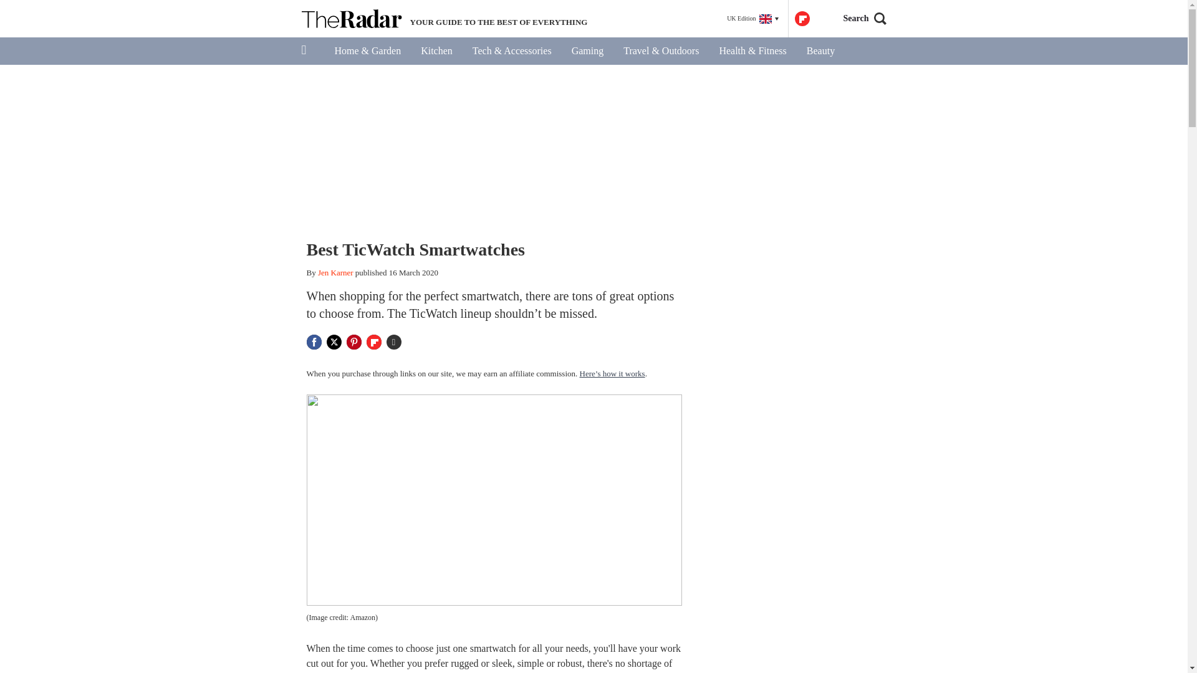  What do you see at coordinates (820, 51) in the screenshot?
I see `Beauty` at bounding box center [820, 51].